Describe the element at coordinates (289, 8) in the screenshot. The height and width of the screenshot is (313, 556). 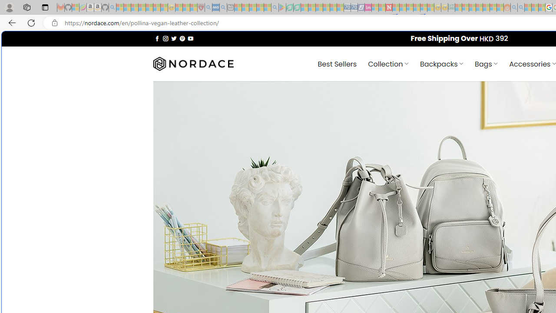
I see `Terms of Use Agreement - Sleeping` at that location.